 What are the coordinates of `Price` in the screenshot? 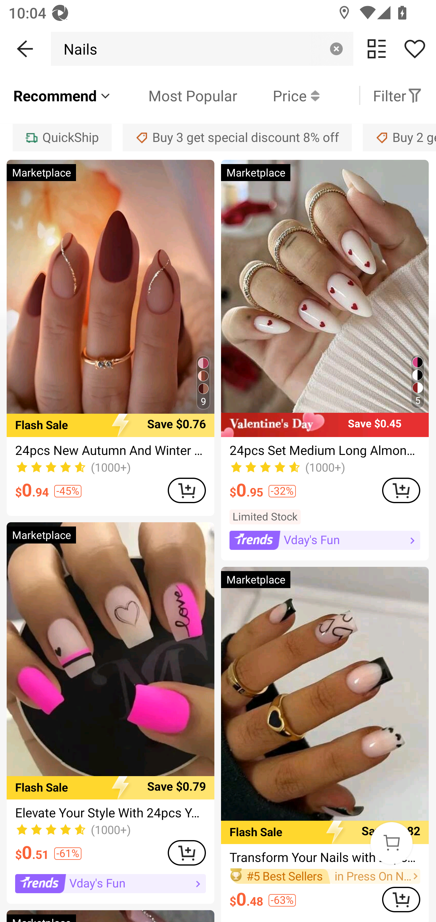 It's located at (278, 95).